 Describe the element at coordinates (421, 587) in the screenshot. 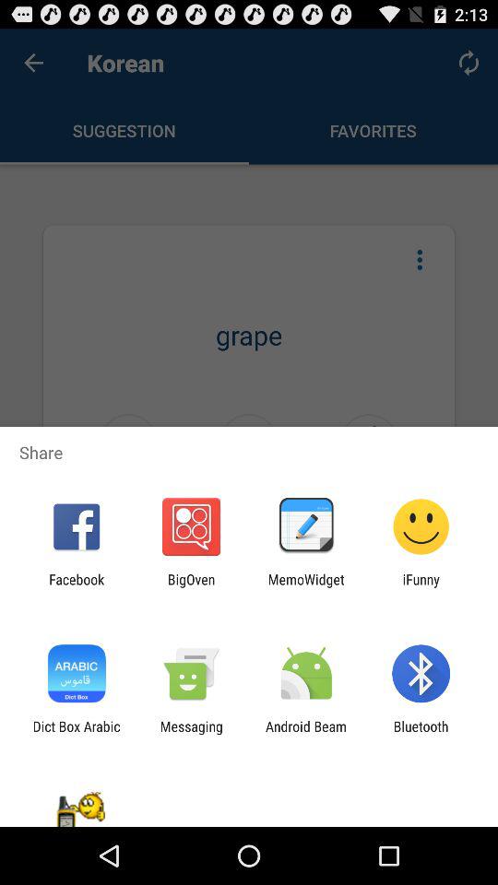

I see `launch the app to the right of the memowidget icon` at that location.